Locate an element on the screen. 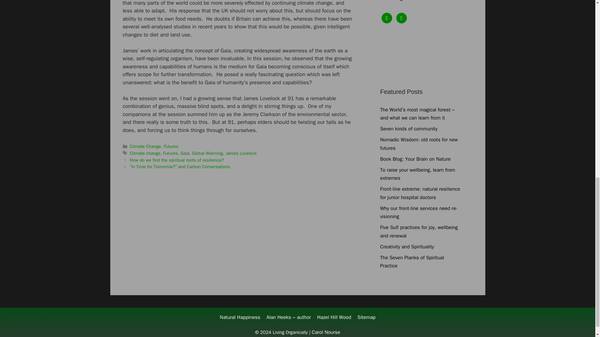  How do we find the spiritual roots of resilience? is located at coordinates (177, 160).